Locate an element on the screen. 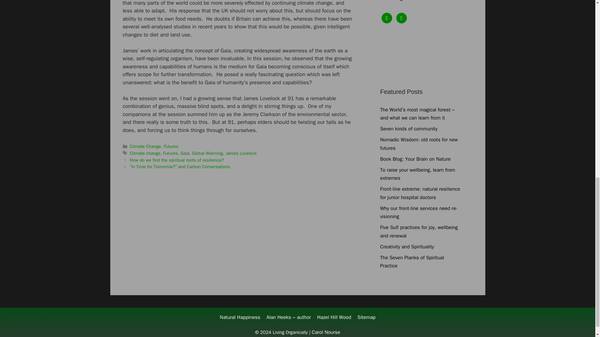  How do we find the spiritual roots of resilience? is located at coordinates (177, 160).